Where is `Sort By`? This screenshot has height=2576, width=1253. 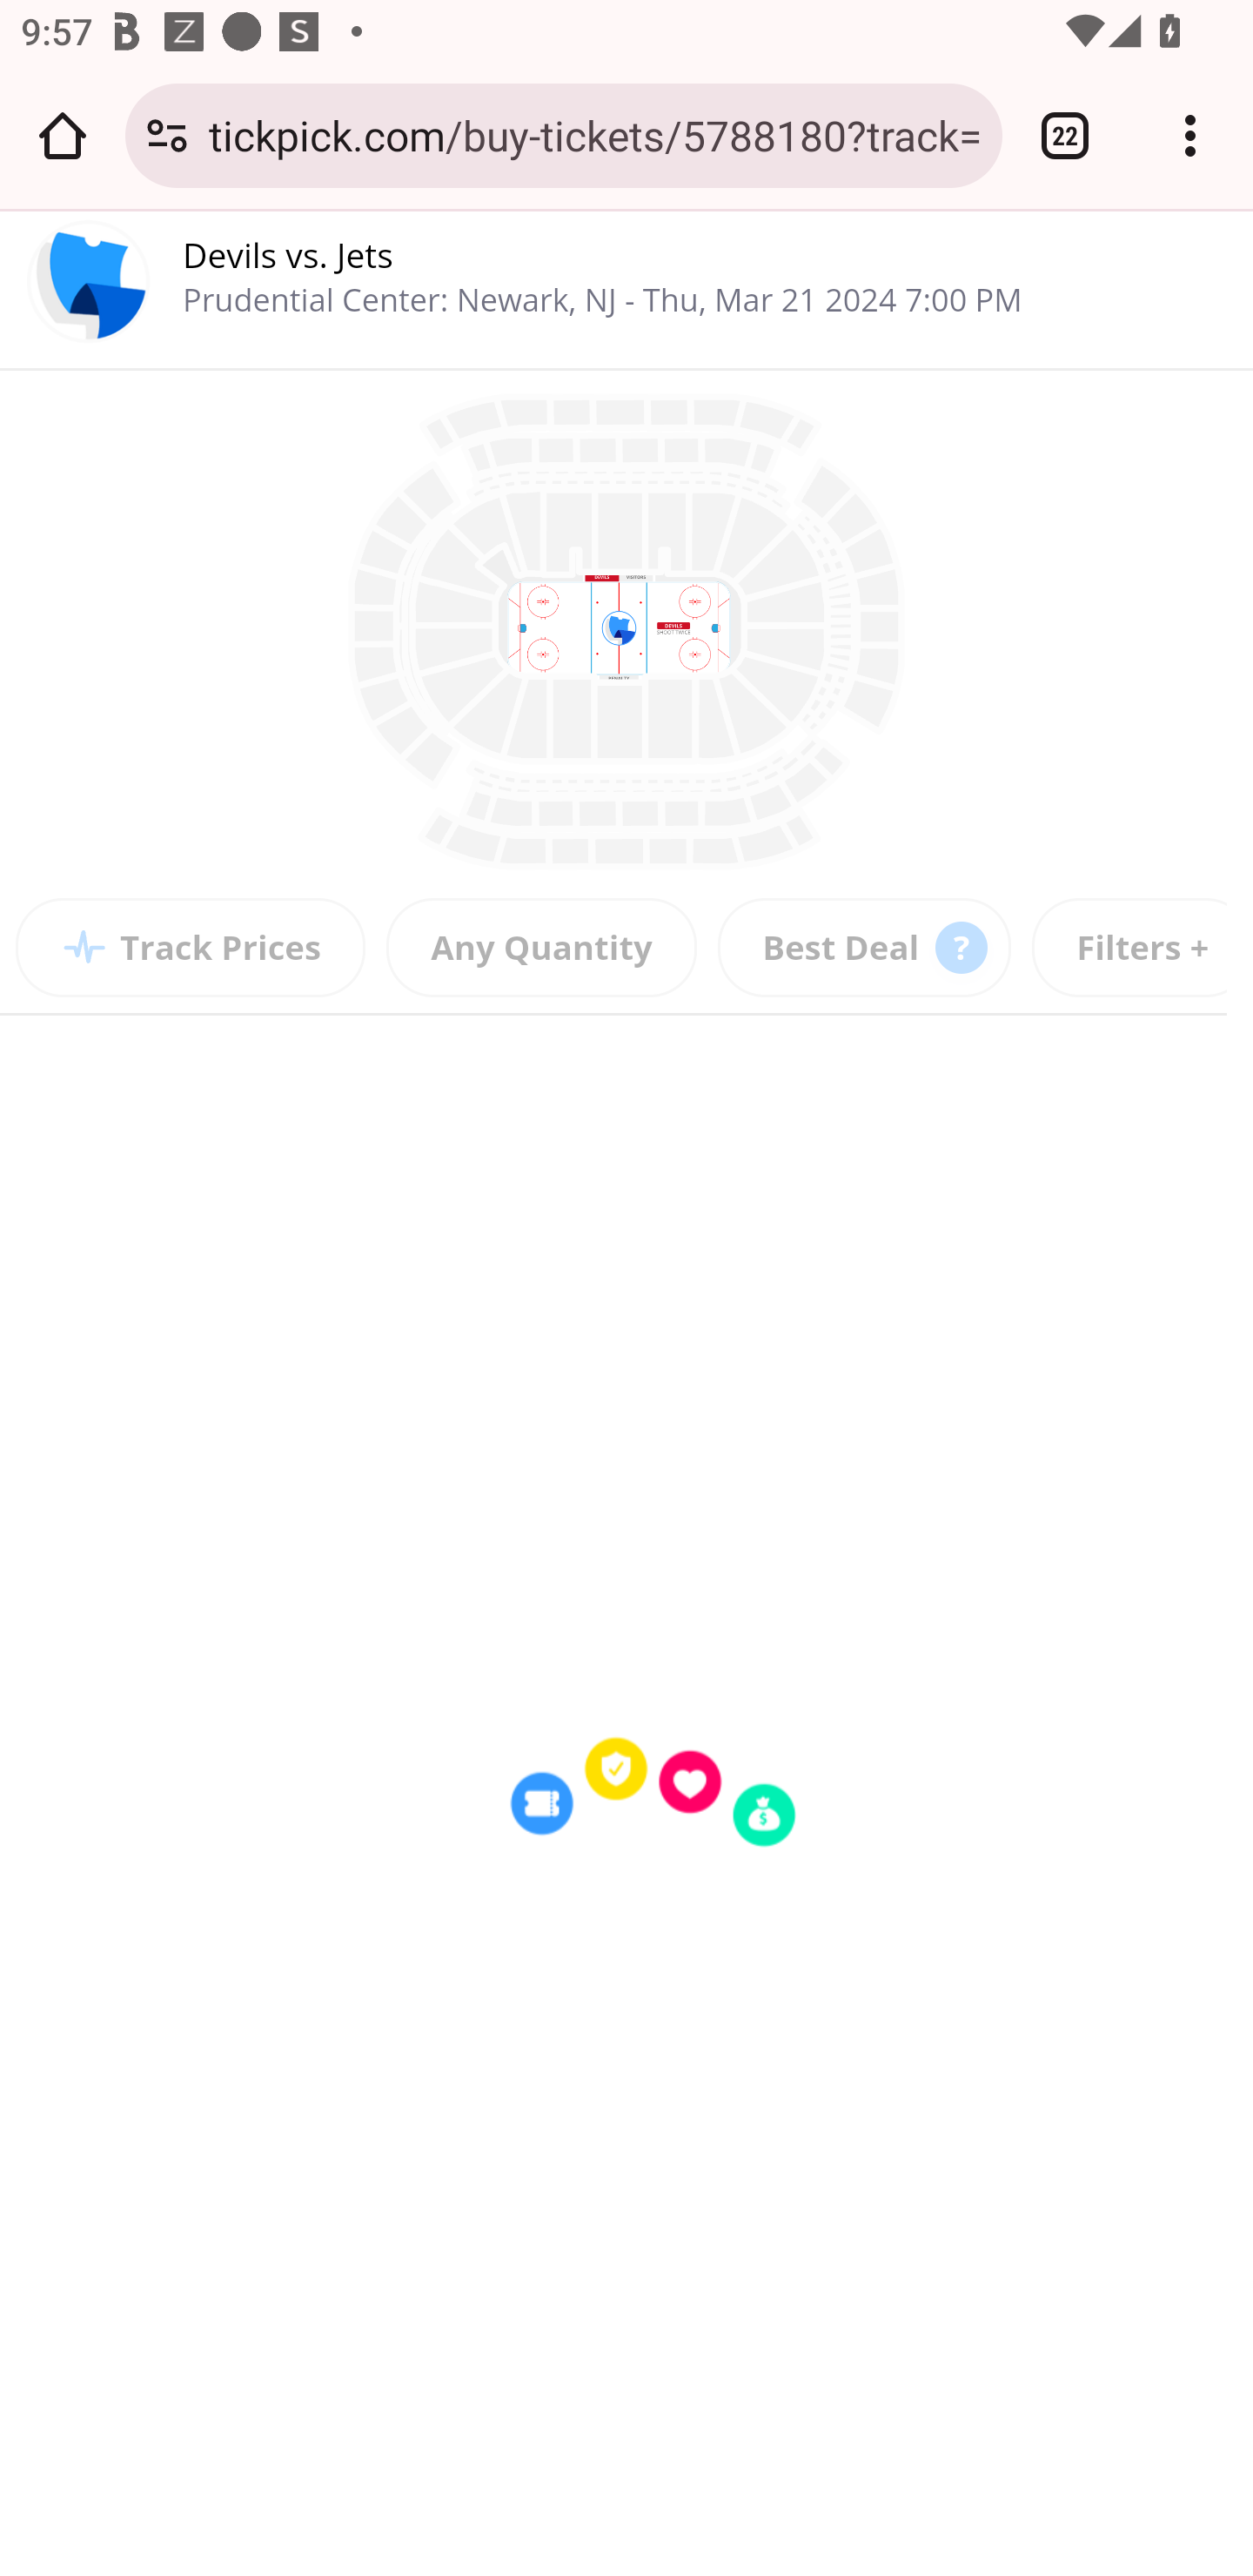
Sort By is located at coordinates (865, 948).